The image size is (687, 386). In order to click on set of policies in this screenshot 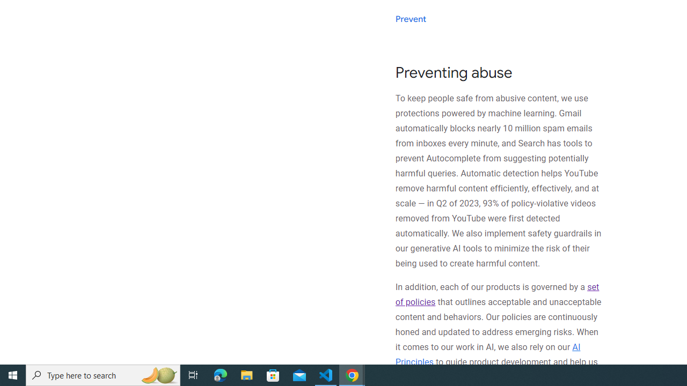, I will do `click(497, 295)`.